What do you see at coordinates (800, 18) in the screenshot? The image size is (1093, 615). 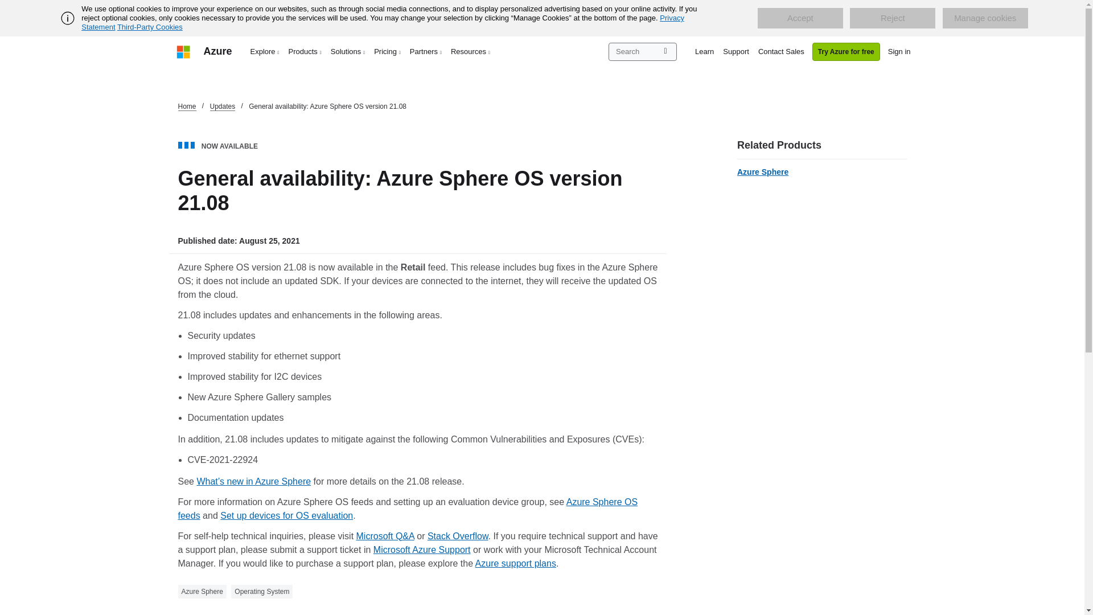 I see `Accept` at bounding box center [800, 18].